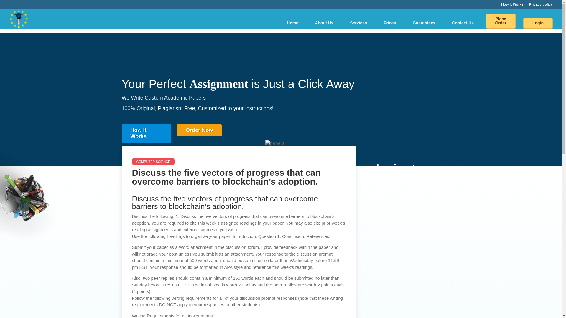 This screenshot has height=318, width=566. Describe the element at coordinates (199, 130) in the screenshot. I see `Order Now` at that location.